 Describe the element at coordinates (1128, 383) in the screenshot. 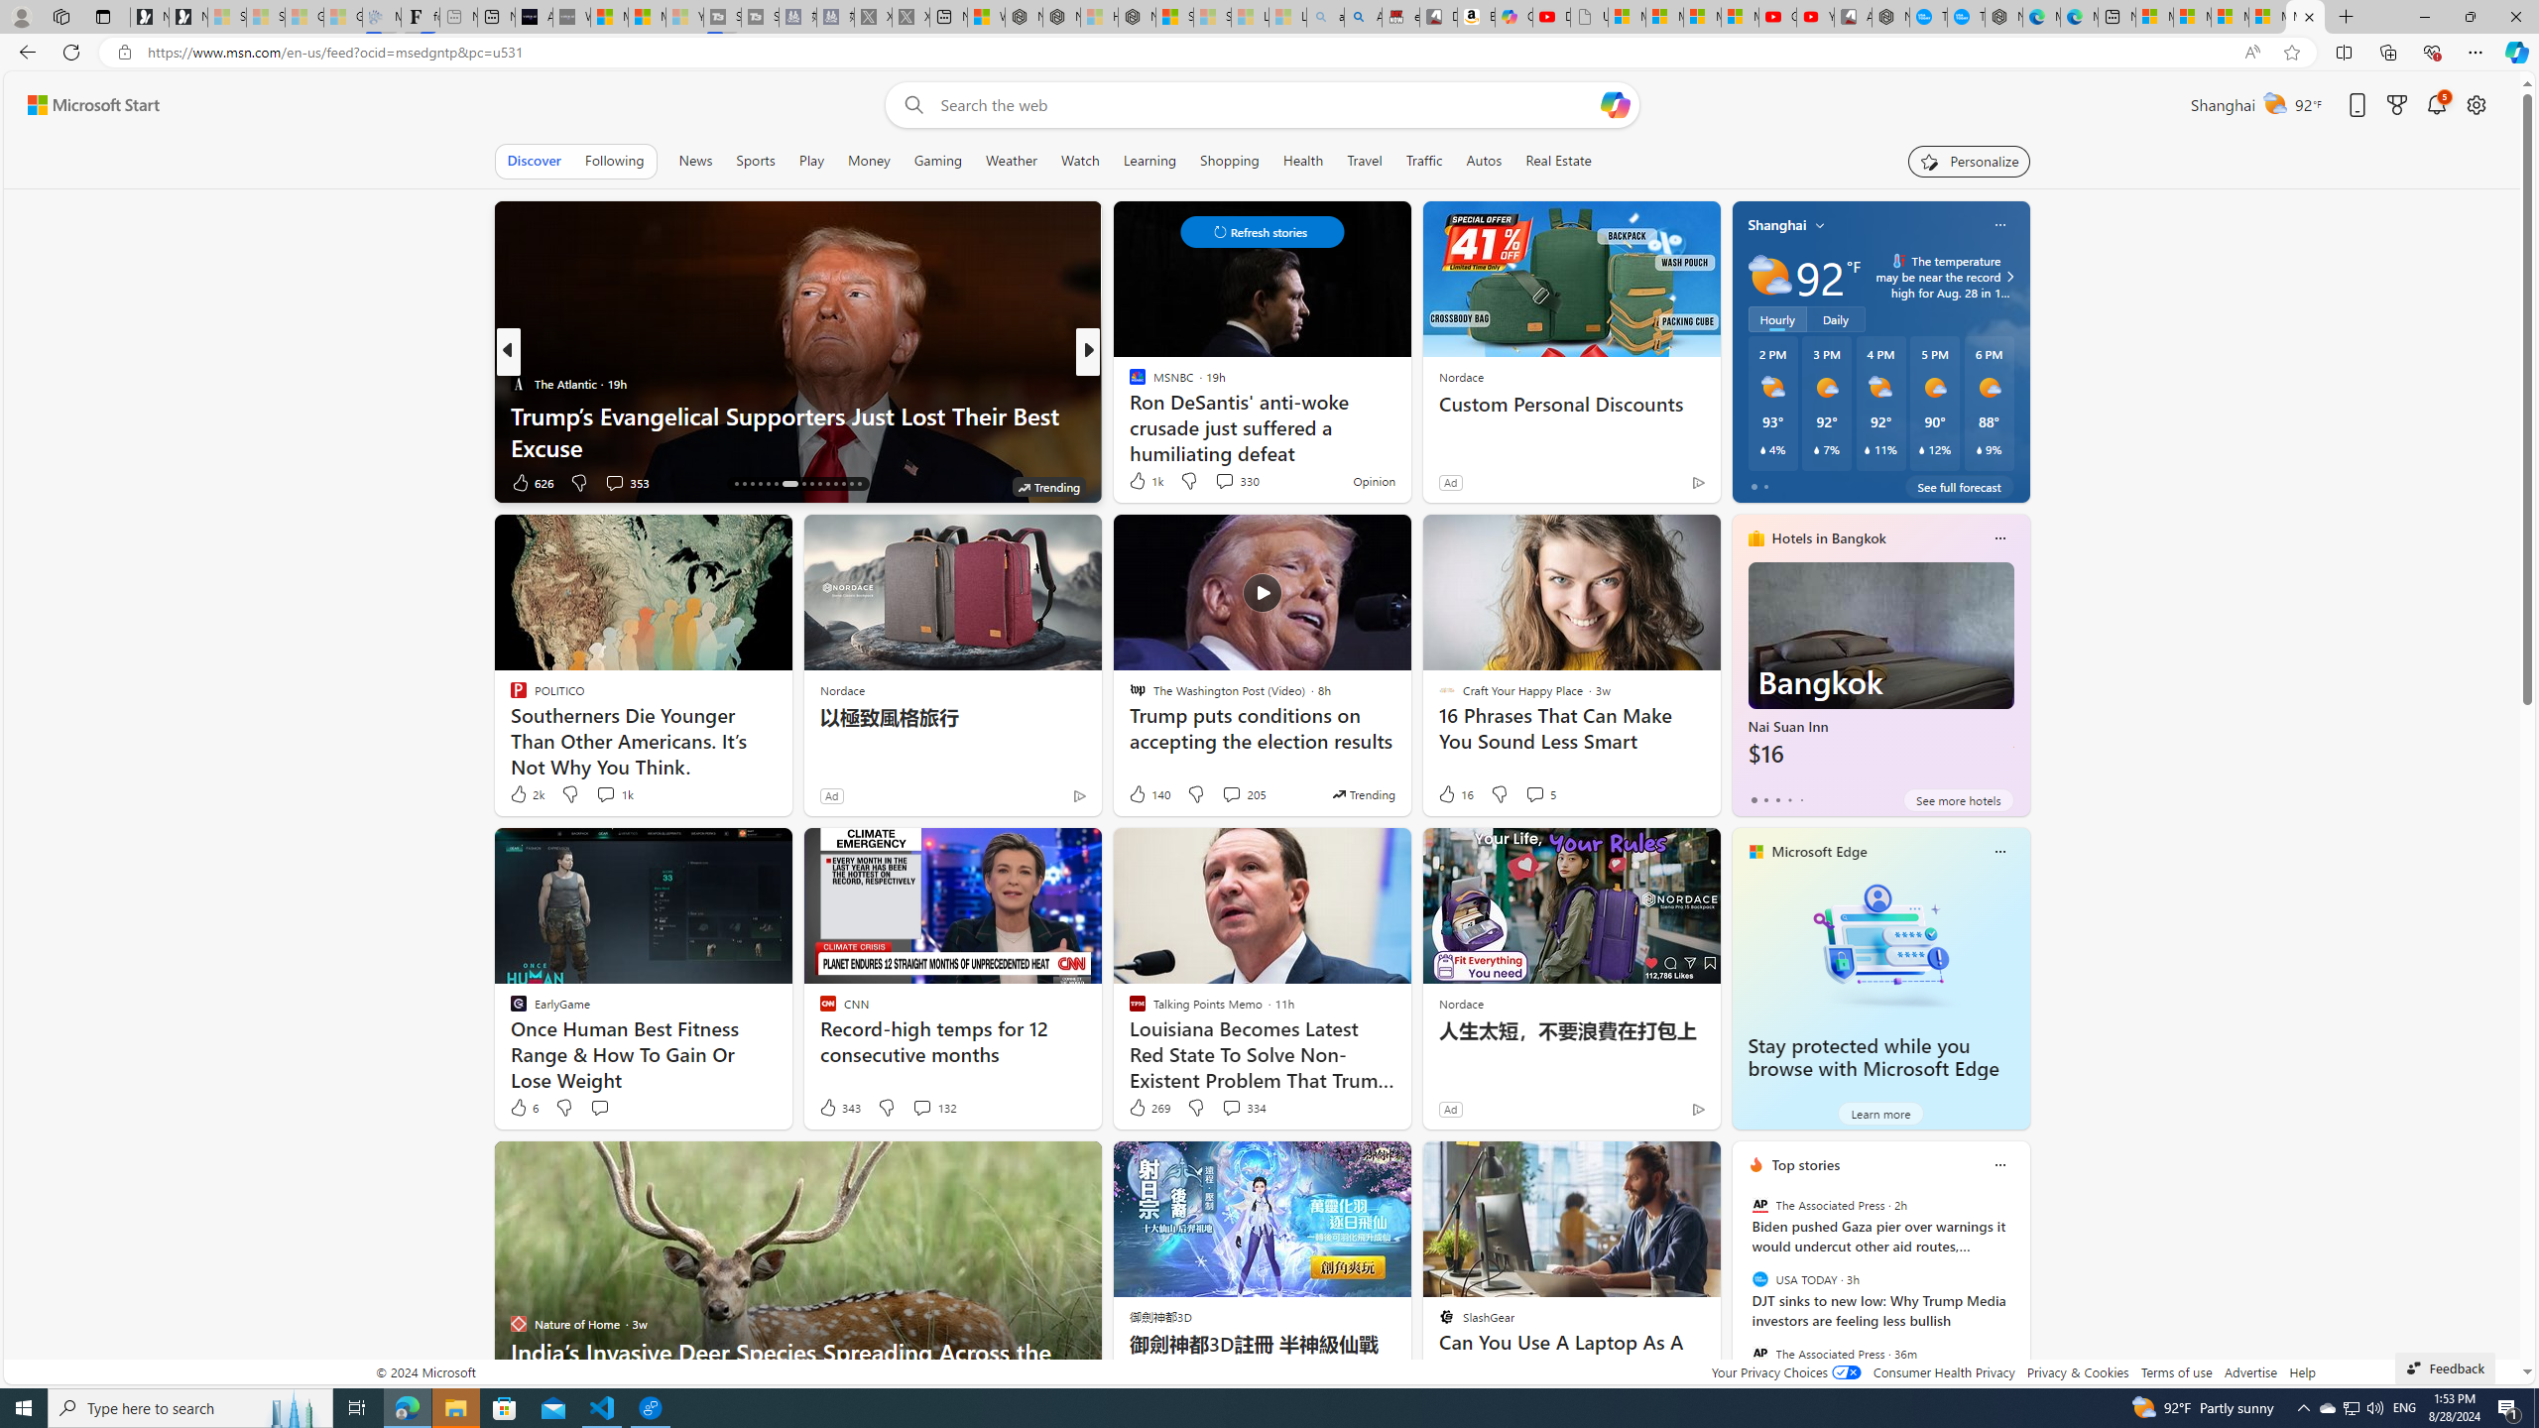

I see `Newsweek` at that location.